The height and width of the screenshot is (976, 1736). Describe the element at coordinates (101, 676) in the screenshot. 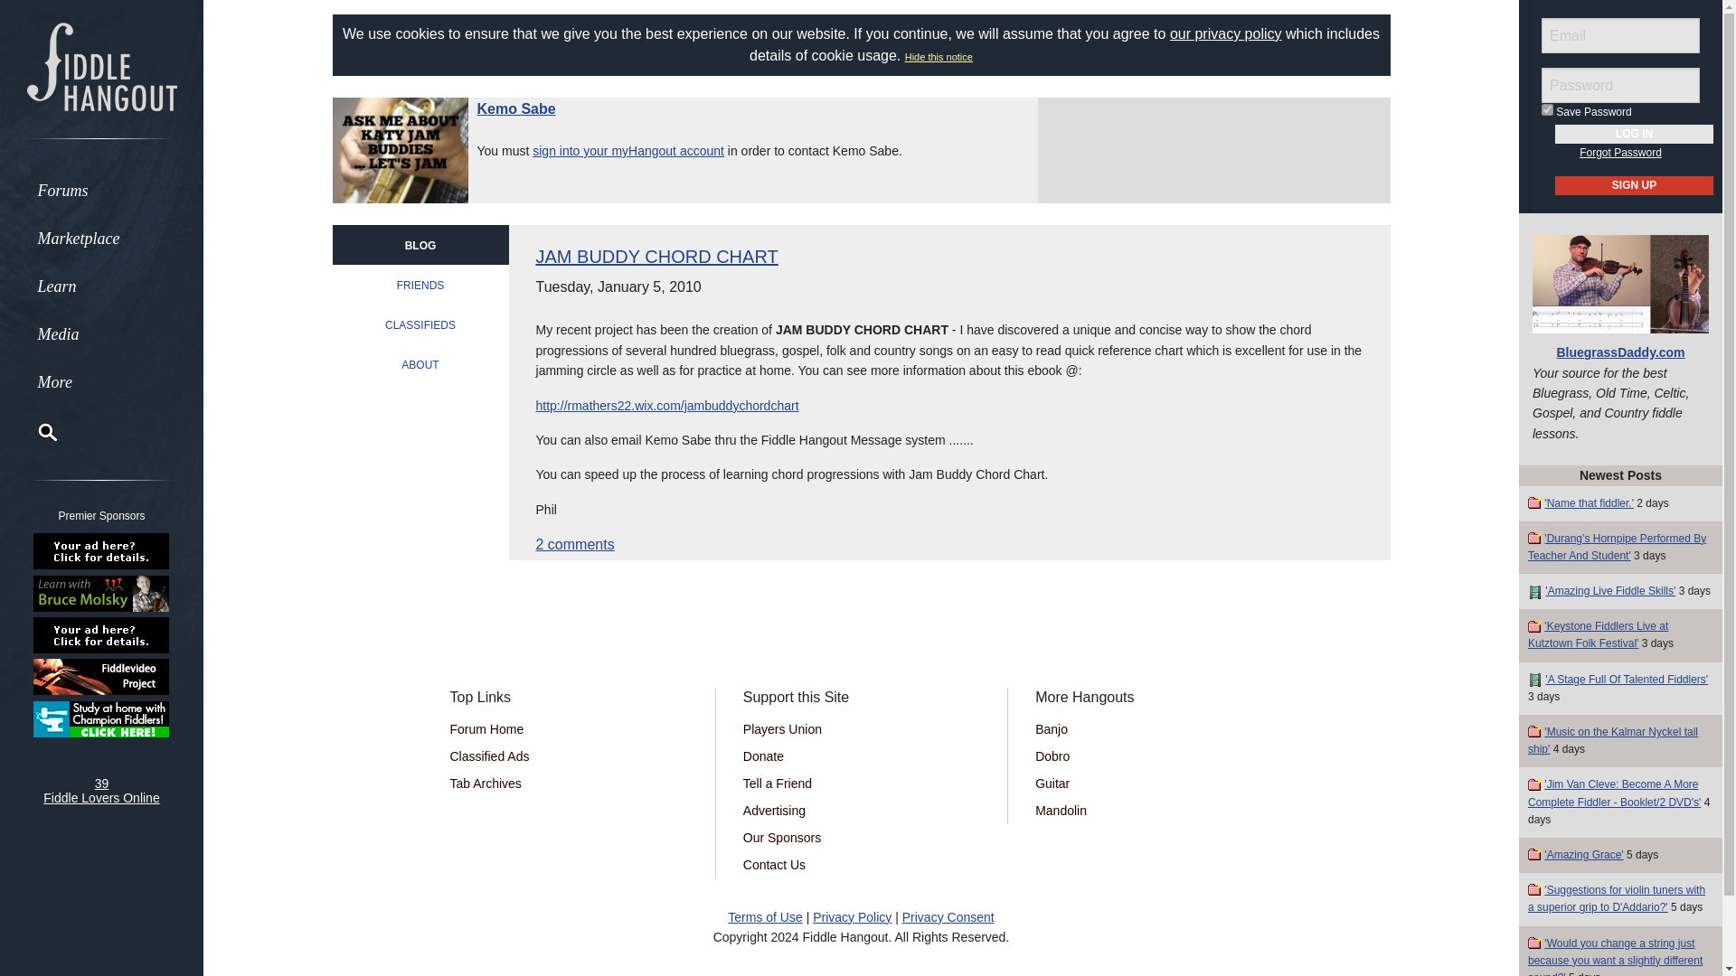

I see `The Fiddlevideo Project` at that location.